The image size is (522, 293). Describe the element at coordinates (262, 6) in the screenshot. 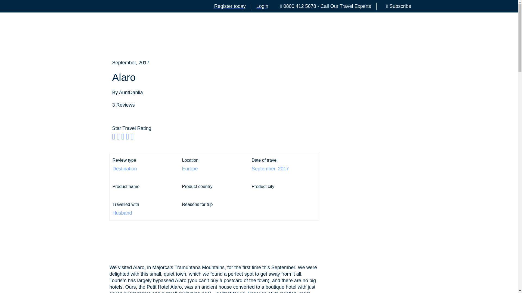

I see `Login` at that location.